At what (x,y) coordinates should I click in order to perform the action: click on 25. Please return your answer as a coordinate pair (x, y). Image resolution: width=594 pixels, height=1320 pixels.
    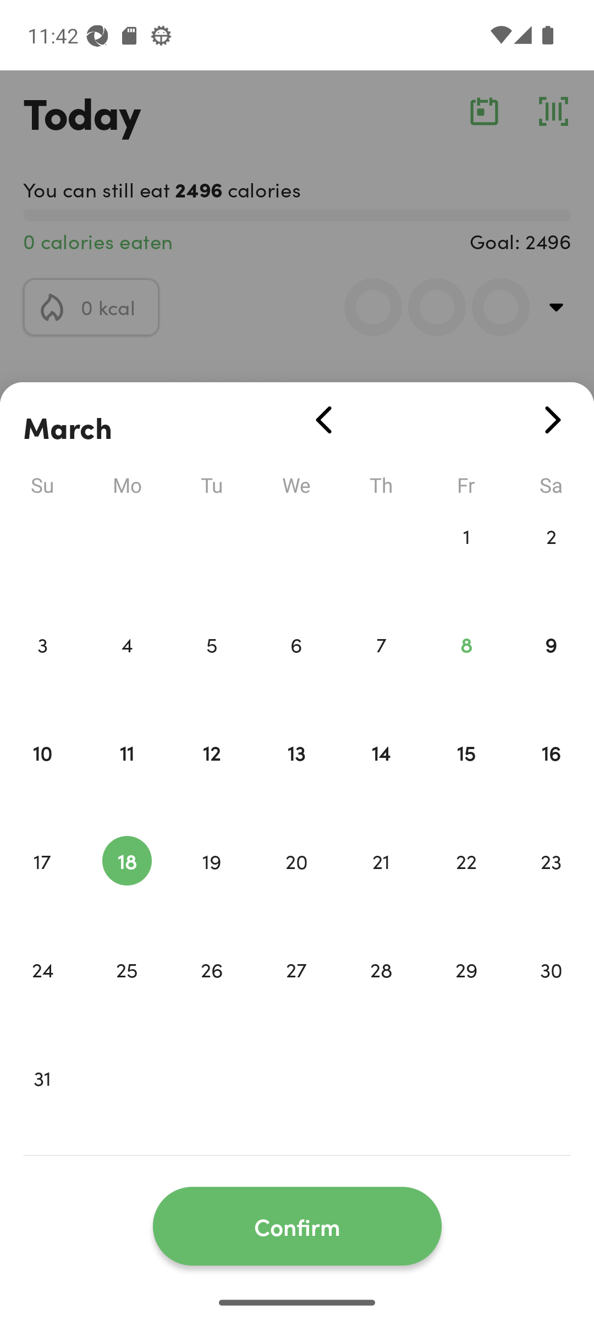
    Looking at the image, I should click on (127, 992).